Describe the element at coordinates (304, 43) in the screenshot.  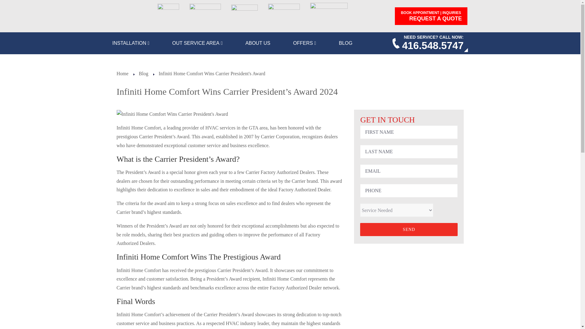
I see `OFFERS` at that location.